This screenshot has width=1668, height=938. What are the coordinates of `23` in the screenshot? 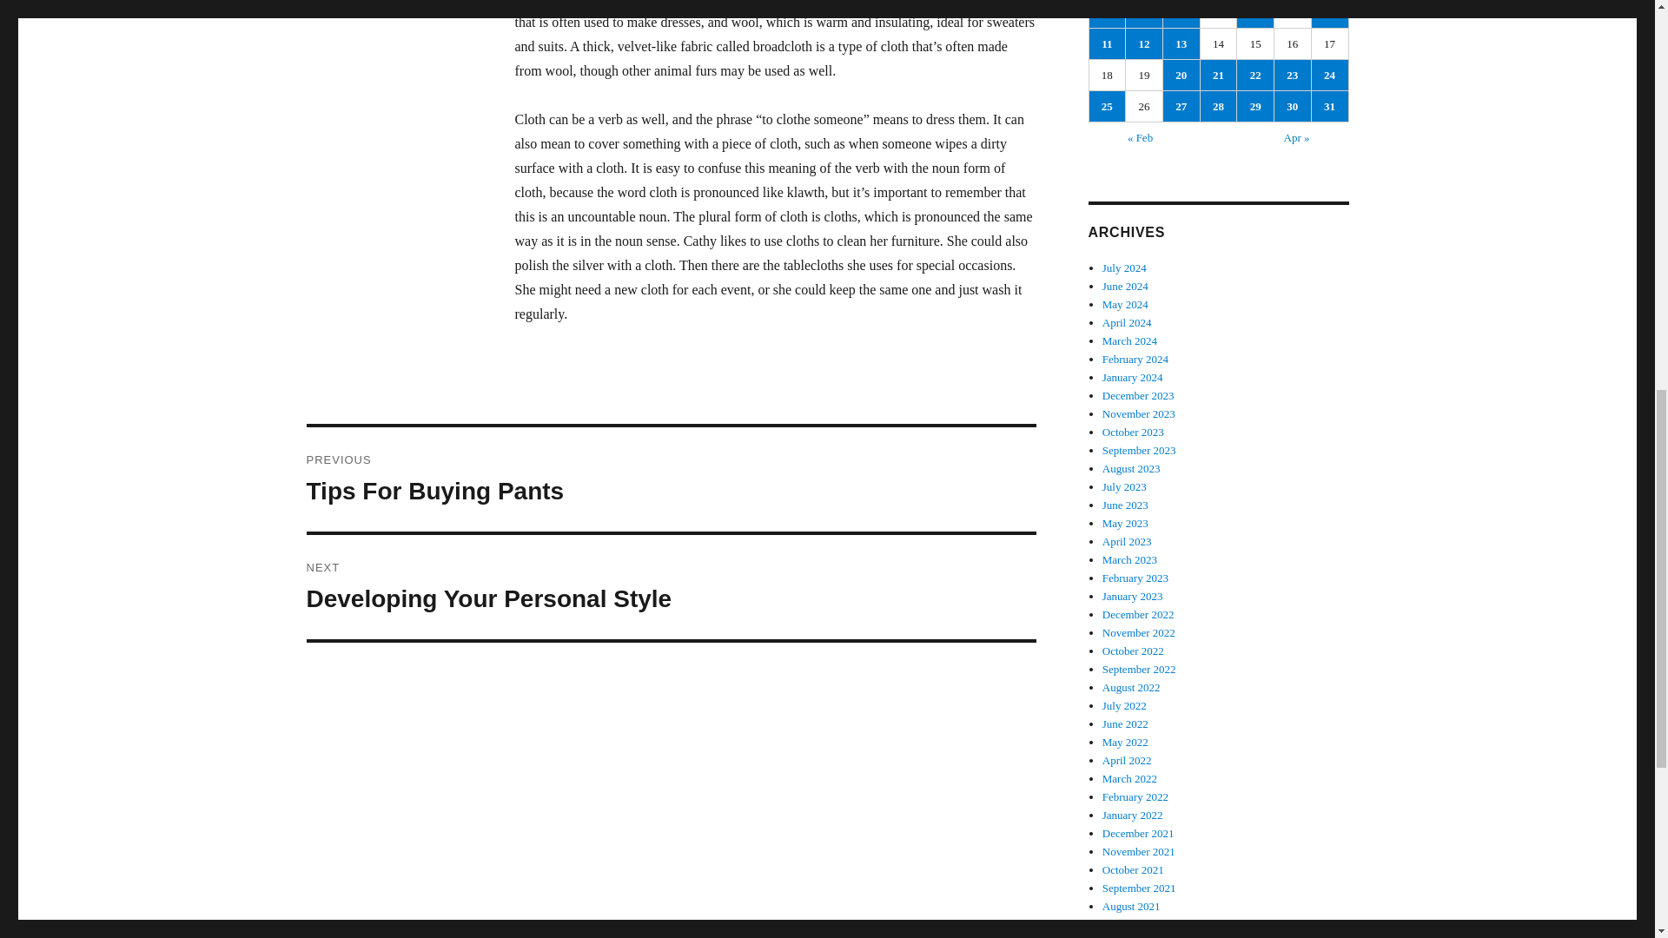 It's located at (1293, 75).